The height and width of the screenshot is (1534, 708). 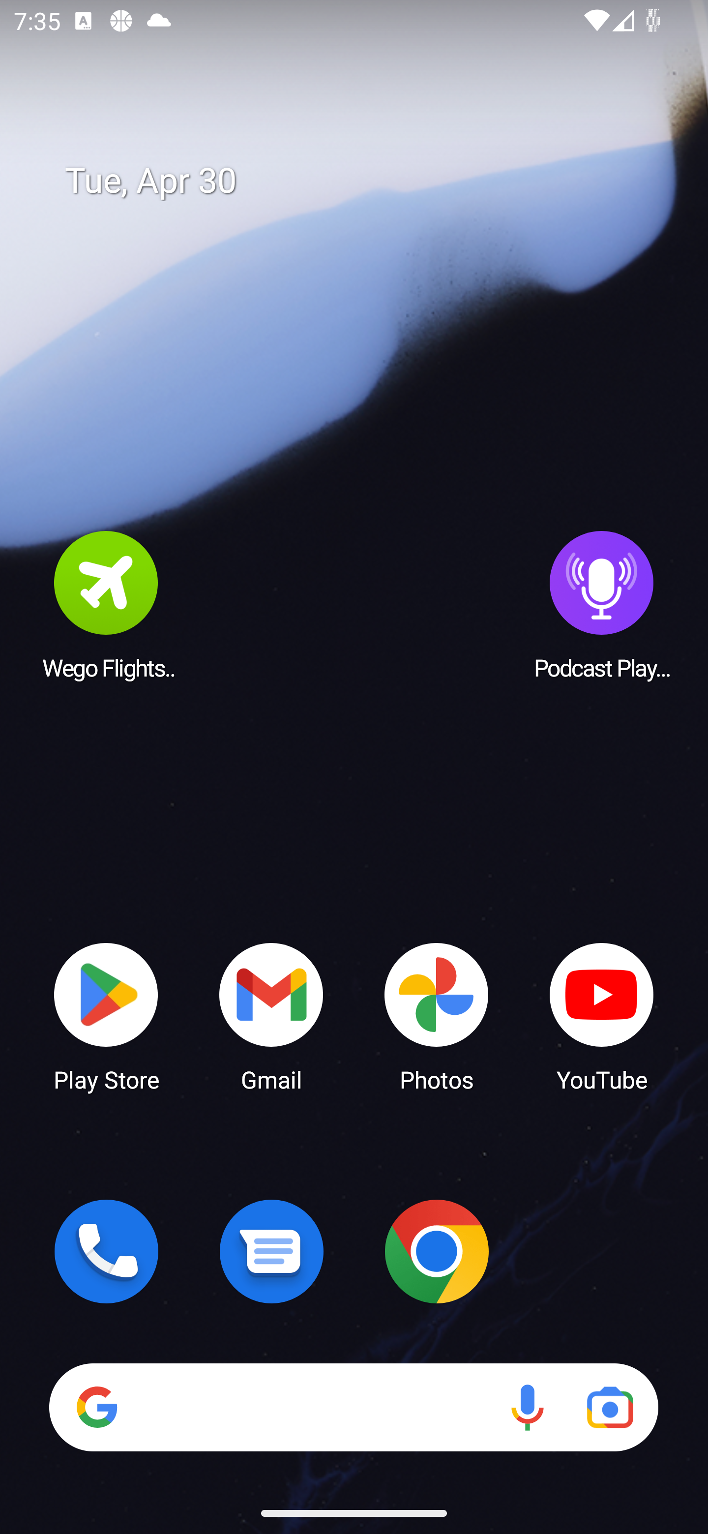 What do you see at coordinates (106, 1016) in the screenshot?
I see `Play Store` at bounding box center [106, 1016].